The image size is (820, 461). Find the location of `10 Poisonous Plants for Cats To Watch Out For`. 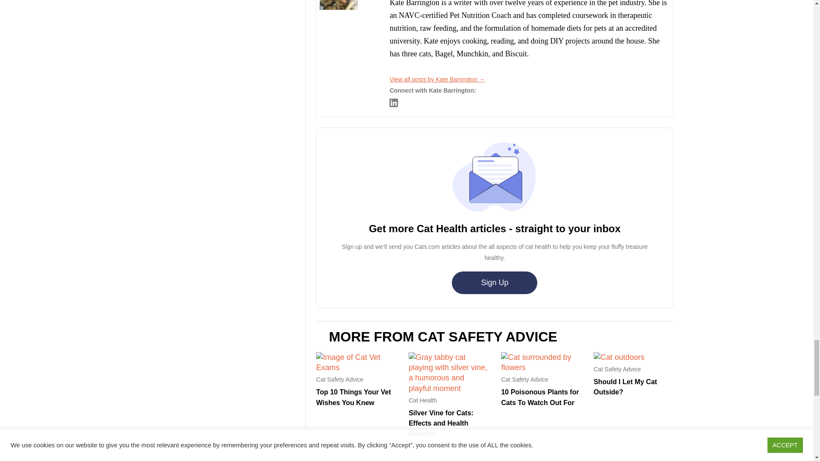

10 Poisonous Plants for Cats To Watch Out For is located at coordinates (540, 397).